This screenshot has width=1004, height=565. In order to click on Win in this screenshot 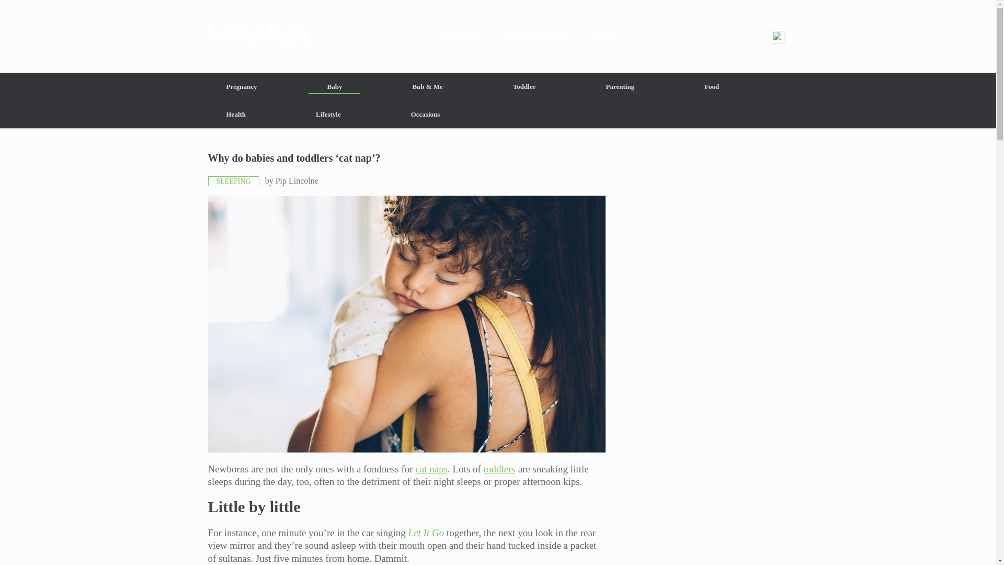, I will do `click(603, 36)`.